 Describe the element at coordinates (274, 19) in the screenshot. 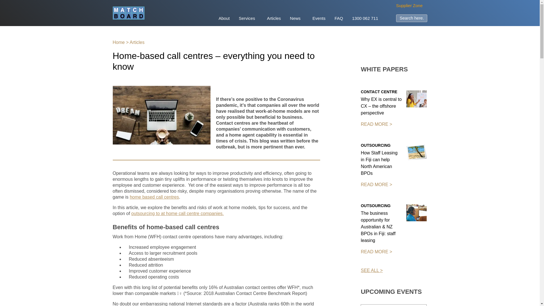

I see `Articles` at that location.